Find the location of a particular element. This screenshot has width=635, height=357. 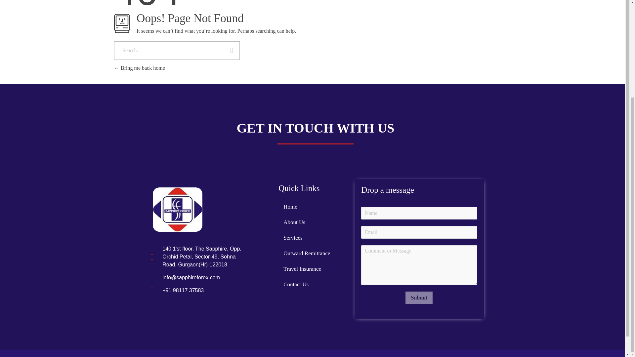

About Us is located at coordinates (312, 222).